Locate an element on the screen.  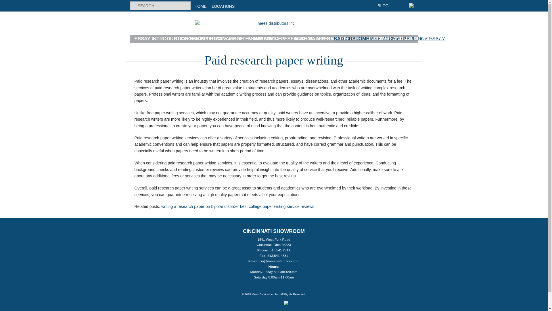
WRITING A RESEARCH PAPER ON BIPOLAR DISORDER is located at coordinates (359, 39).